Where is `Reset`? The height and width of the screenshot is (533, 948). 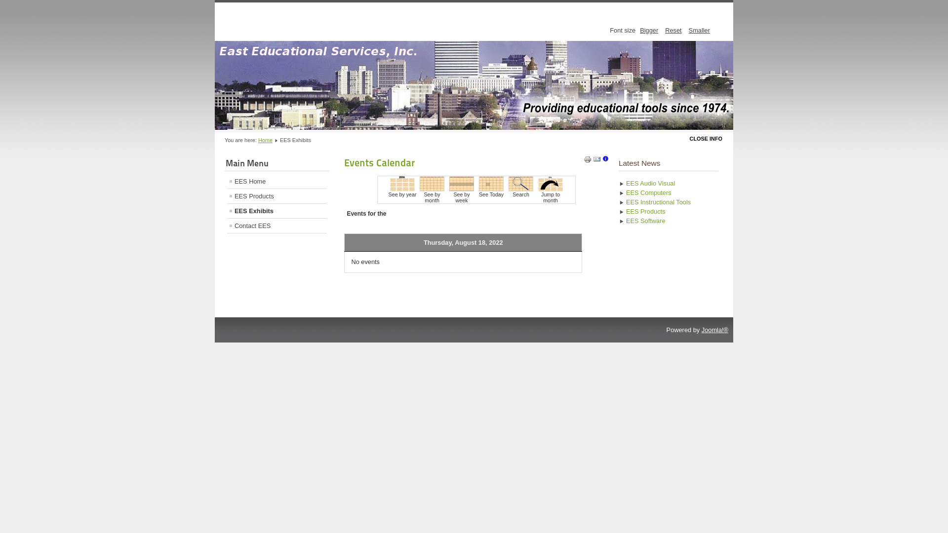 Reset is located at coordinates (673, 31).